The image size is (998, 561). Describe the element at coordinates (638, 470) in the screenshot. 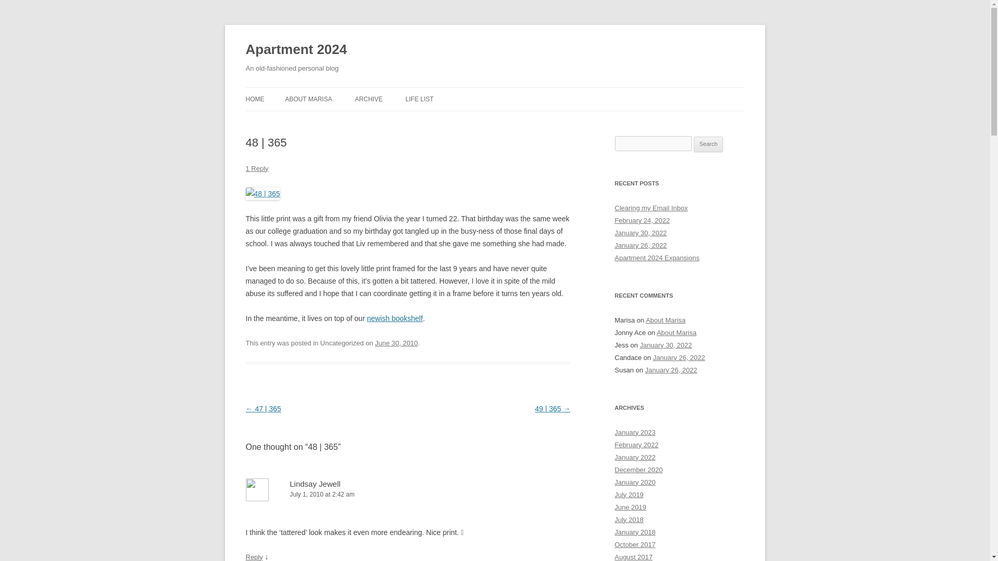

I see `December 2020` at that location.